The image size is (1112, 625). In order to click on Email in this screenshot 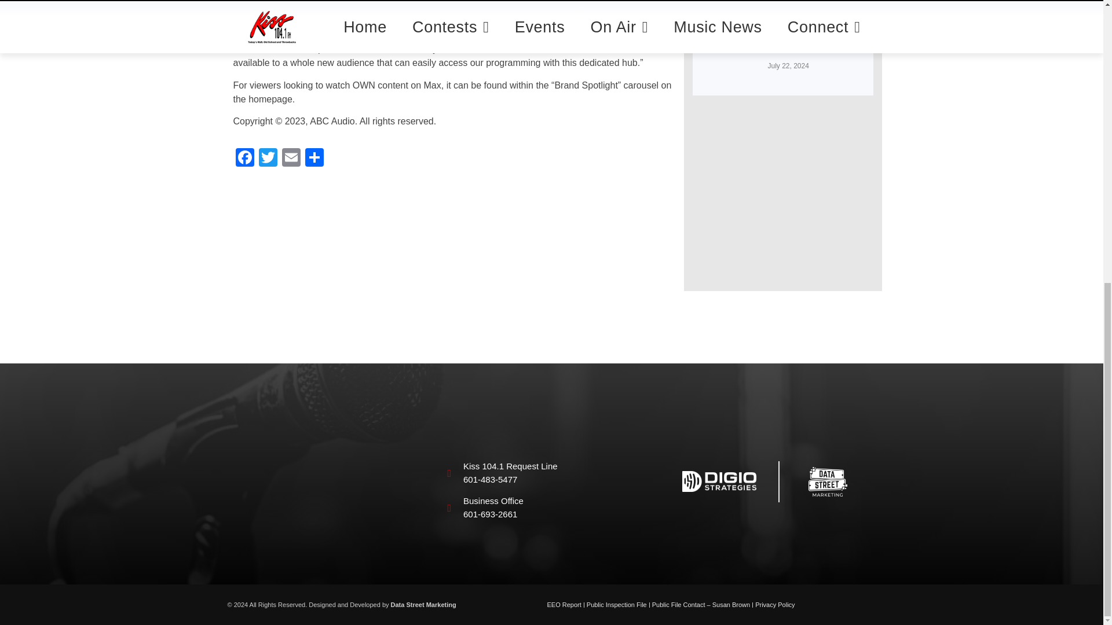, I will do `click(291, 159)`.